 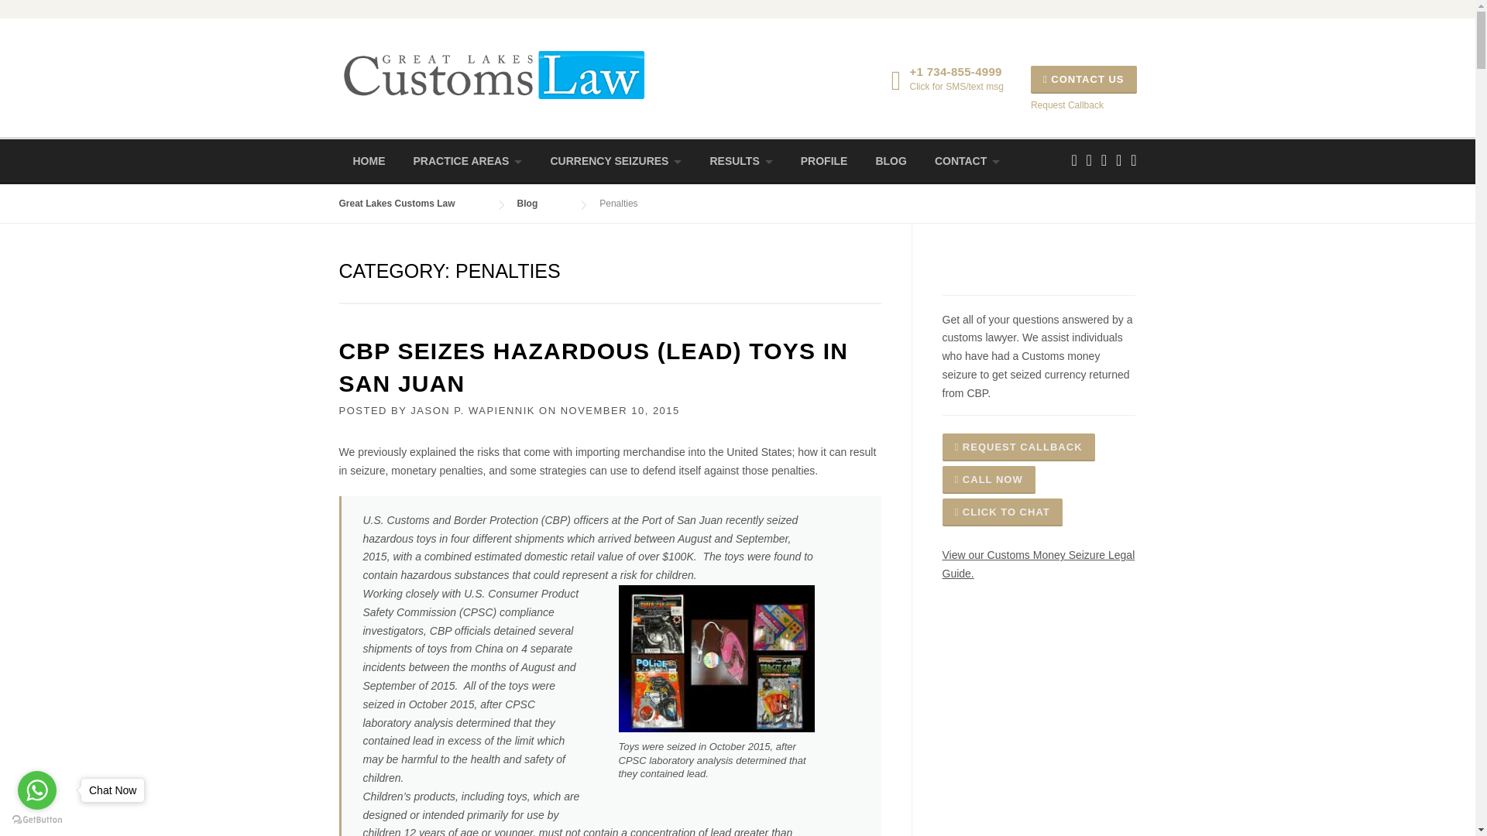 I want to click on Request Callback, so click(x=1066, y=104).